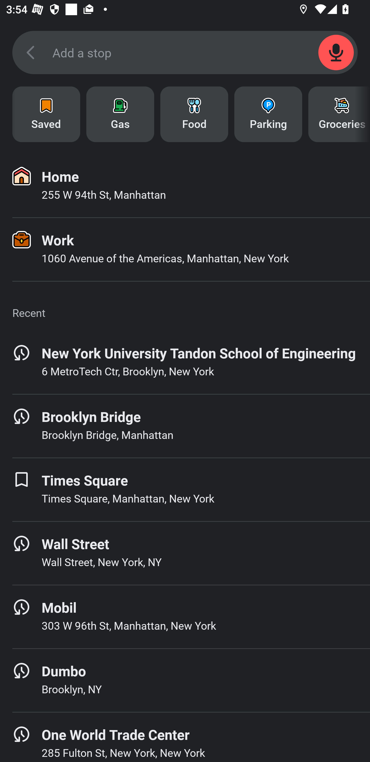 The width and height of the screenshot is (370, 762). What do you see at coordinates (185, 426) in the screenshot?
I see `Brooklyn Bridge Brooklyn Bridge, Manhattan` at bounding box center [185, 426].